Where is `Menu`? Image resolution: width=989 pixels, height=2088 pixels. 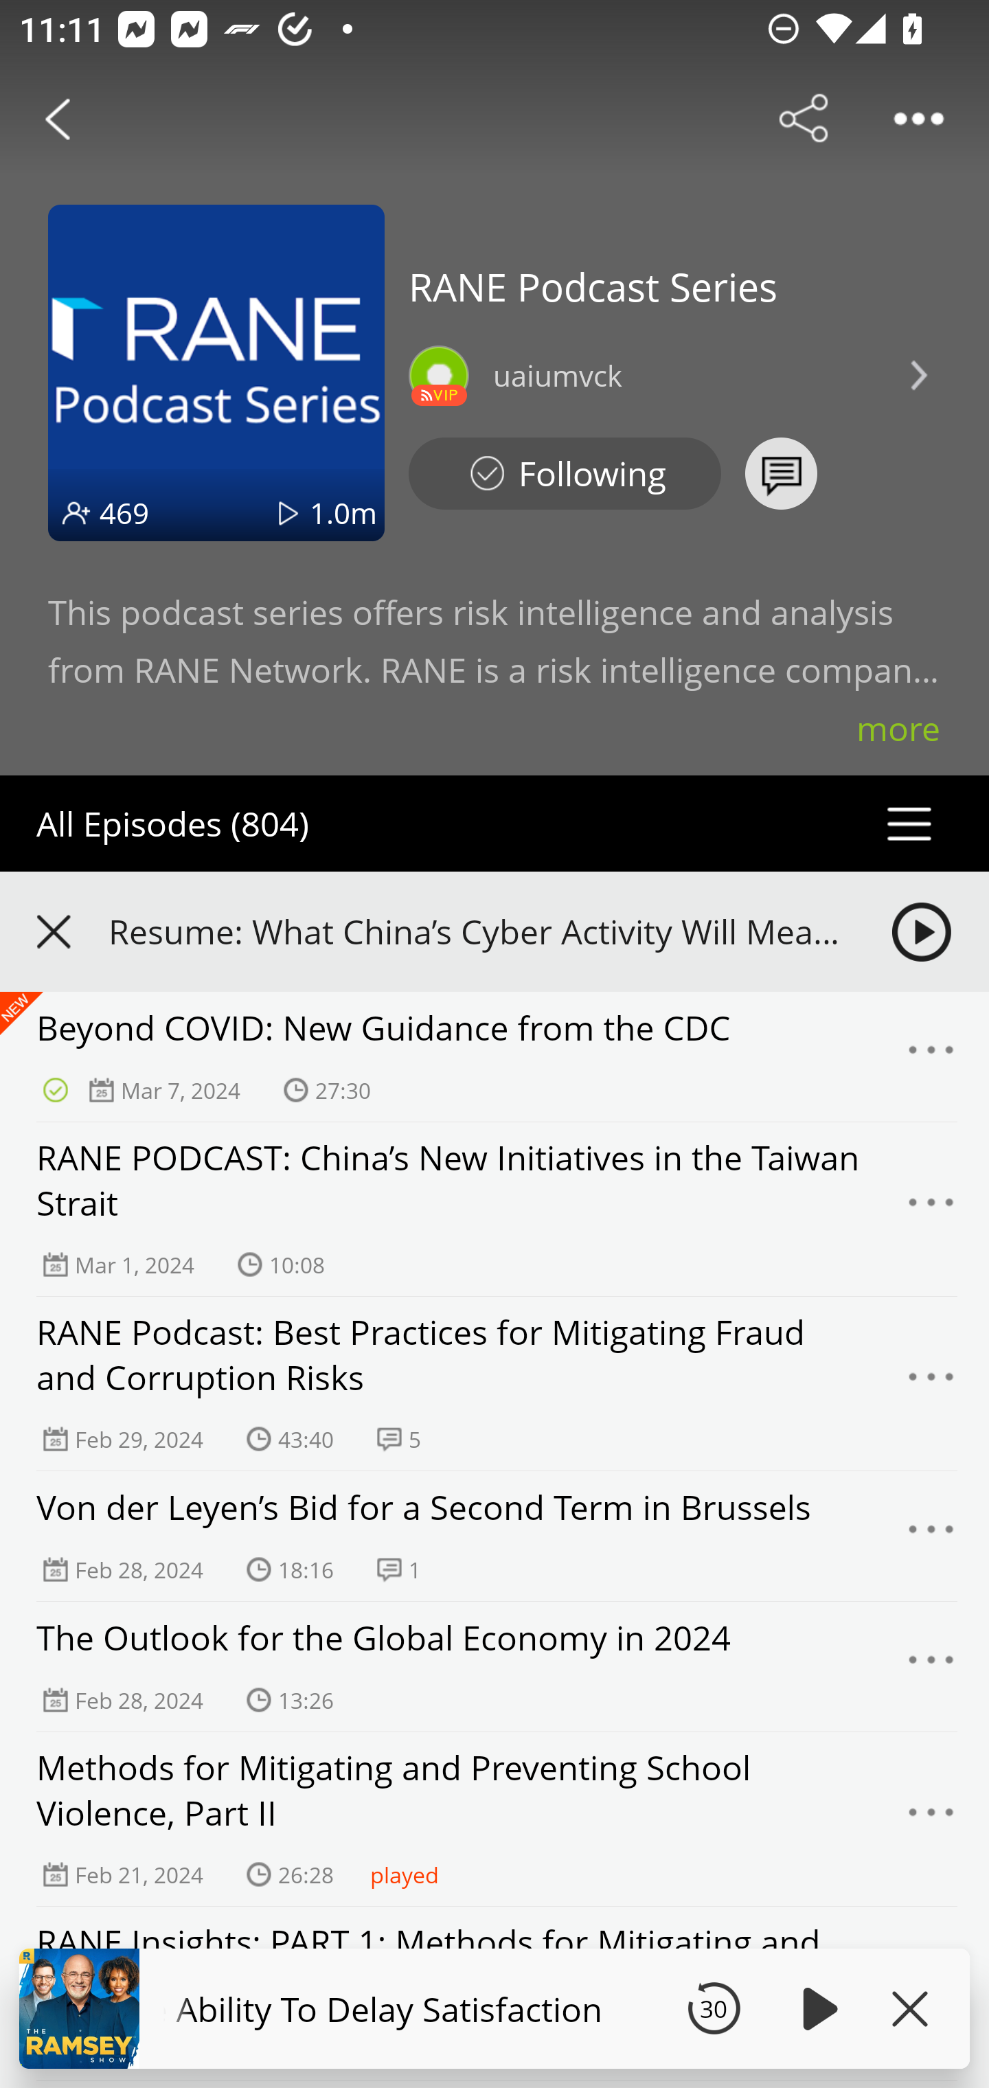
Menu is located at coordinates (931, 1819).